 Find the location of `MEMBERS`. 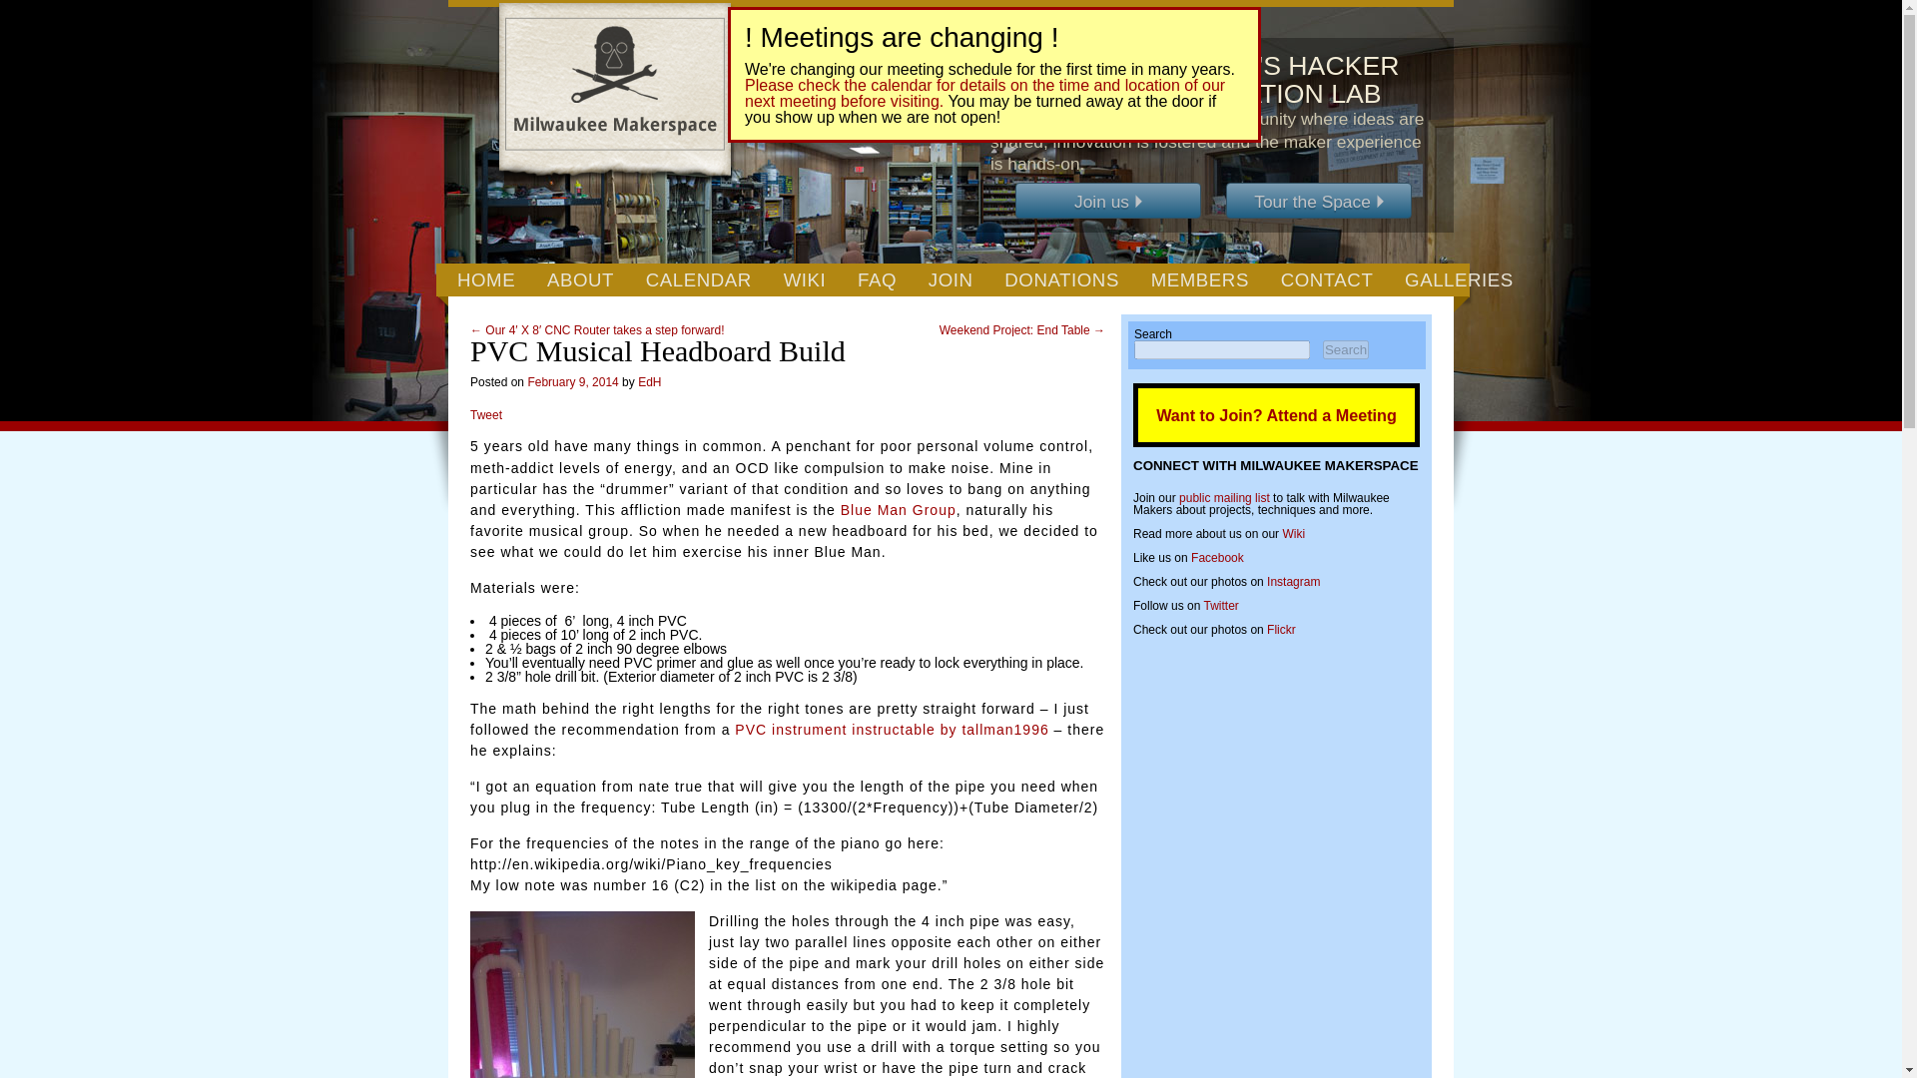

MEMBERS is located at coordinates (1200, 280).